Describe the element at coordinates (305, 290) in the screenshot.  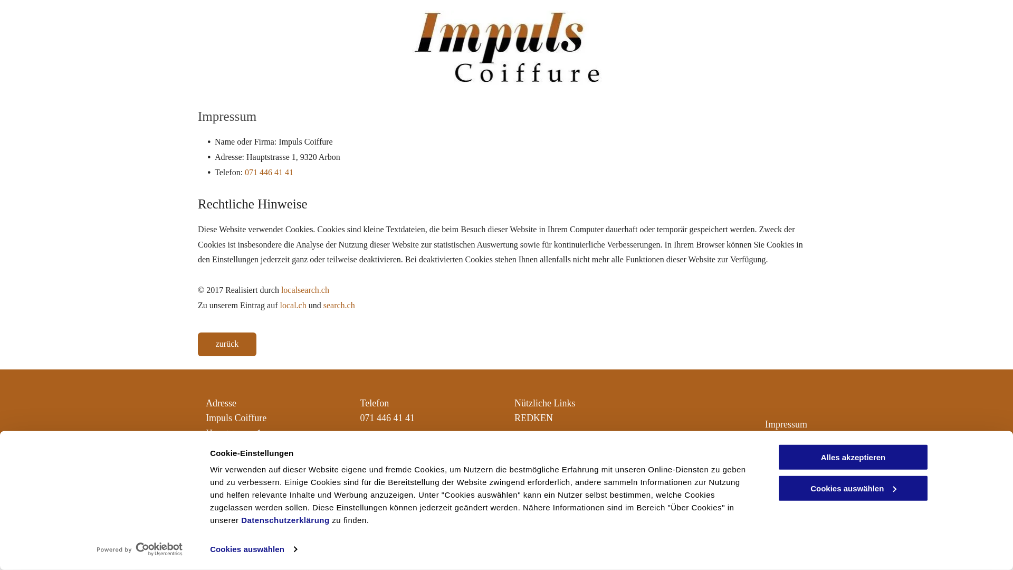
I see `localsearch.ch` at that location.